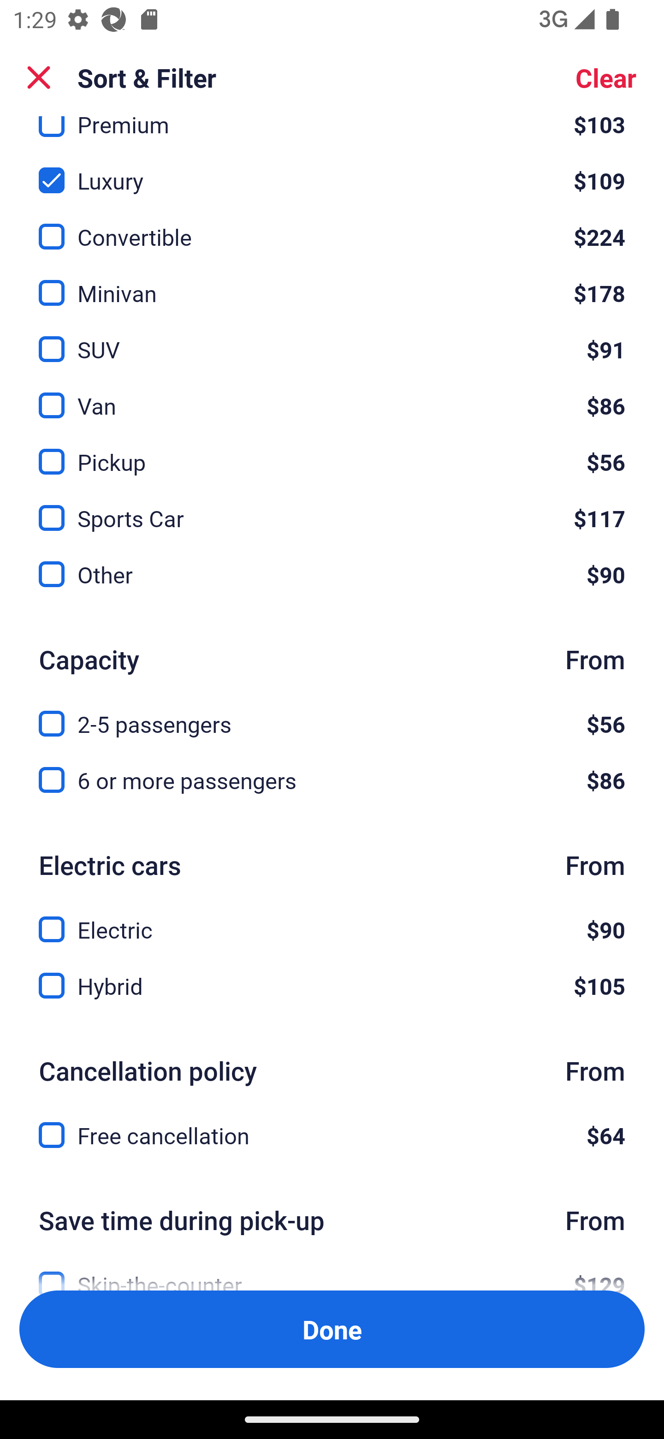 The image size is (664, 1439). What do you see at coordinates (332, 1329) in the screenshot?
I see `Apply and close Sort and Filter Done` at bounding box center [332, 1329].